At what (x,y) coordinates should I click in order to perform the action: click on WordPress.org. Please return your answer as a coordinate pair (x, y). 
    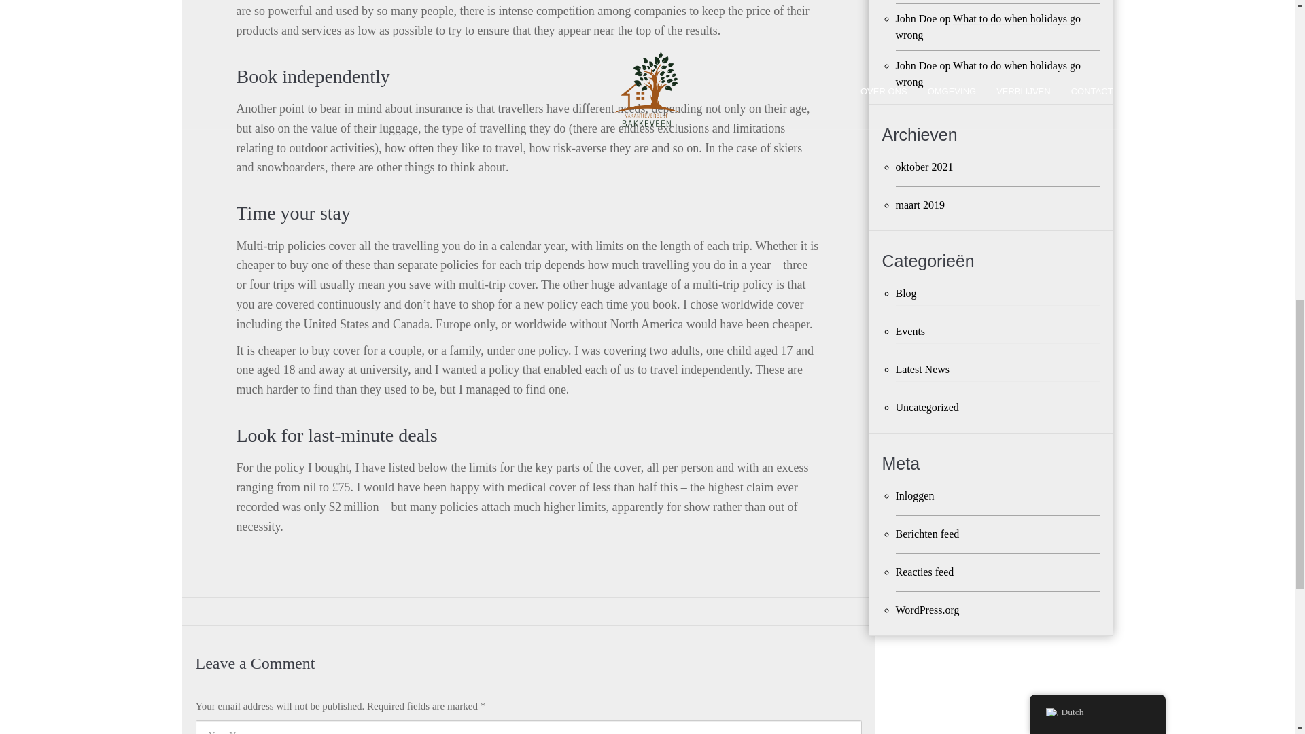
    Looking at the image, I should click on (998, 610).